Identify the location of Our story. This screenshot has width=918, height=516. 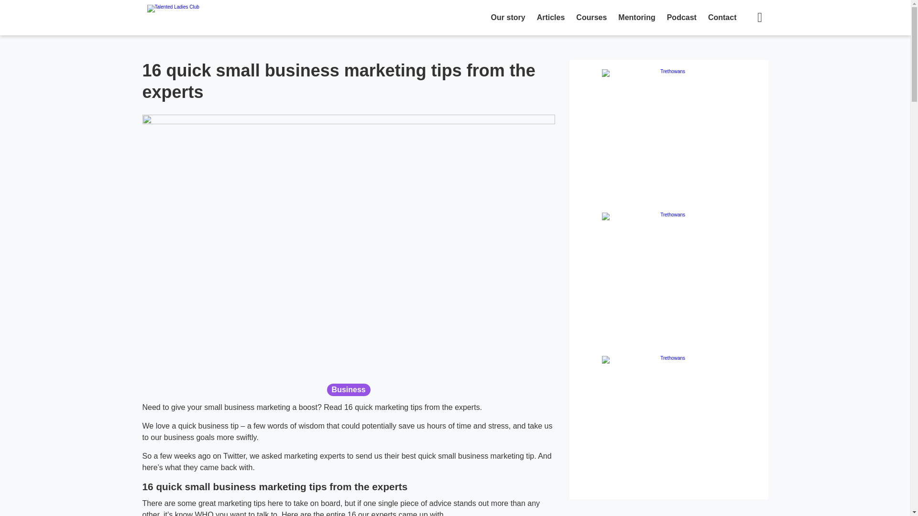
(508, 18).